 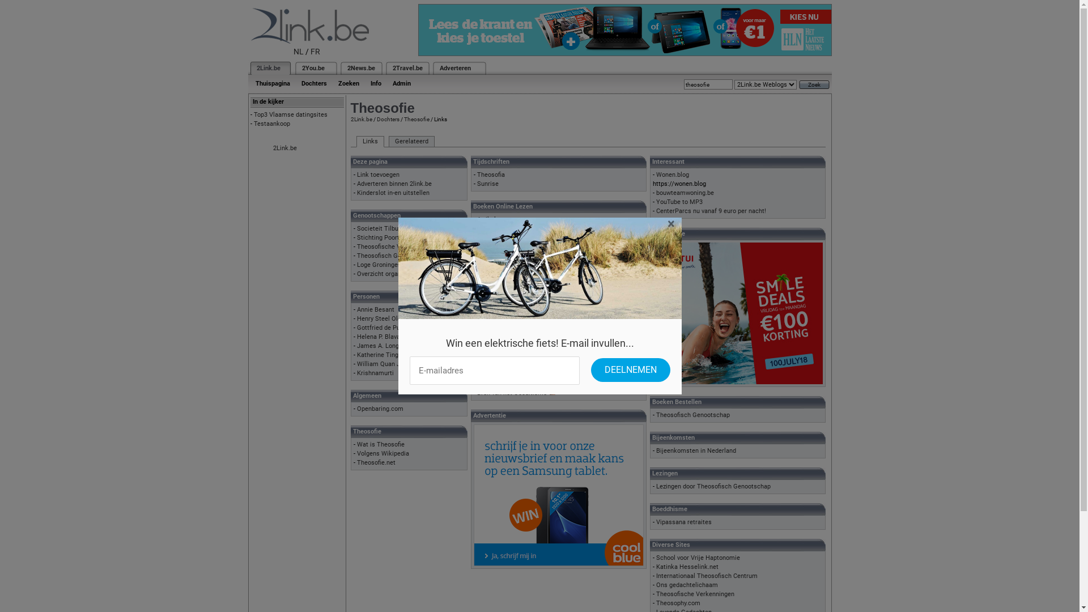 I want to click on 2Travel.be, so click(x=407, y=68).